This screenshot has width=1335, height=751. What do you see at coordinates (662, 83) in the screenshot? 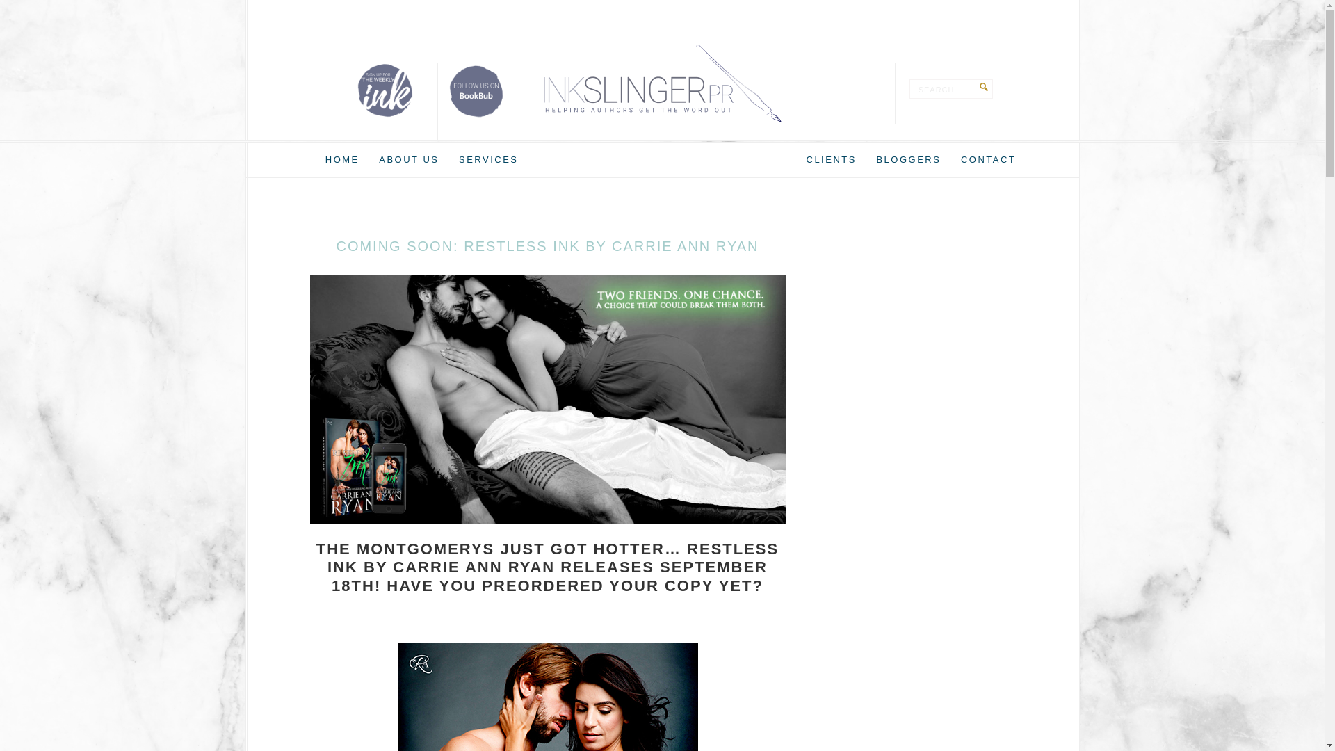
I see `INKSLINGER PR` at bounding box center [662, 83].